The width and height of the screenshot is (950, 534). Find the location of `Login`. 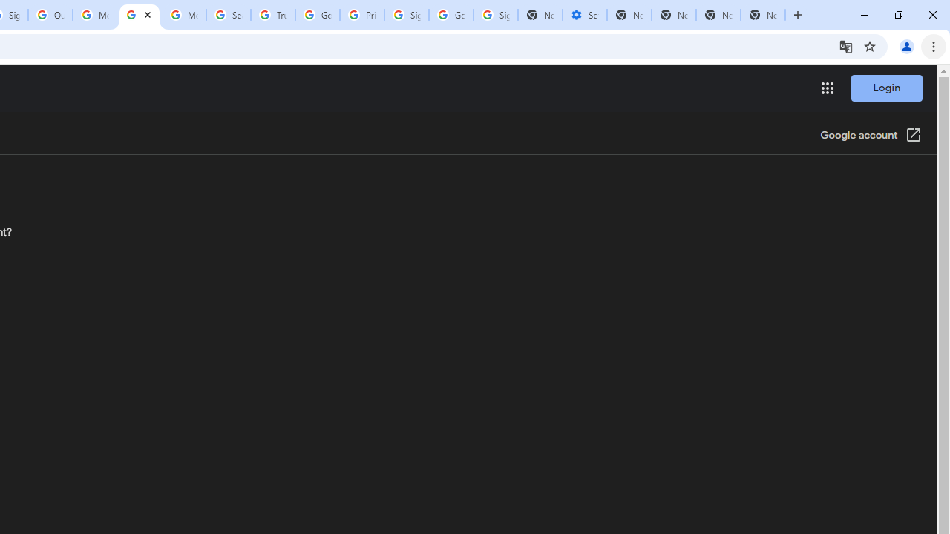

Login is located at coordinates (886, 88).